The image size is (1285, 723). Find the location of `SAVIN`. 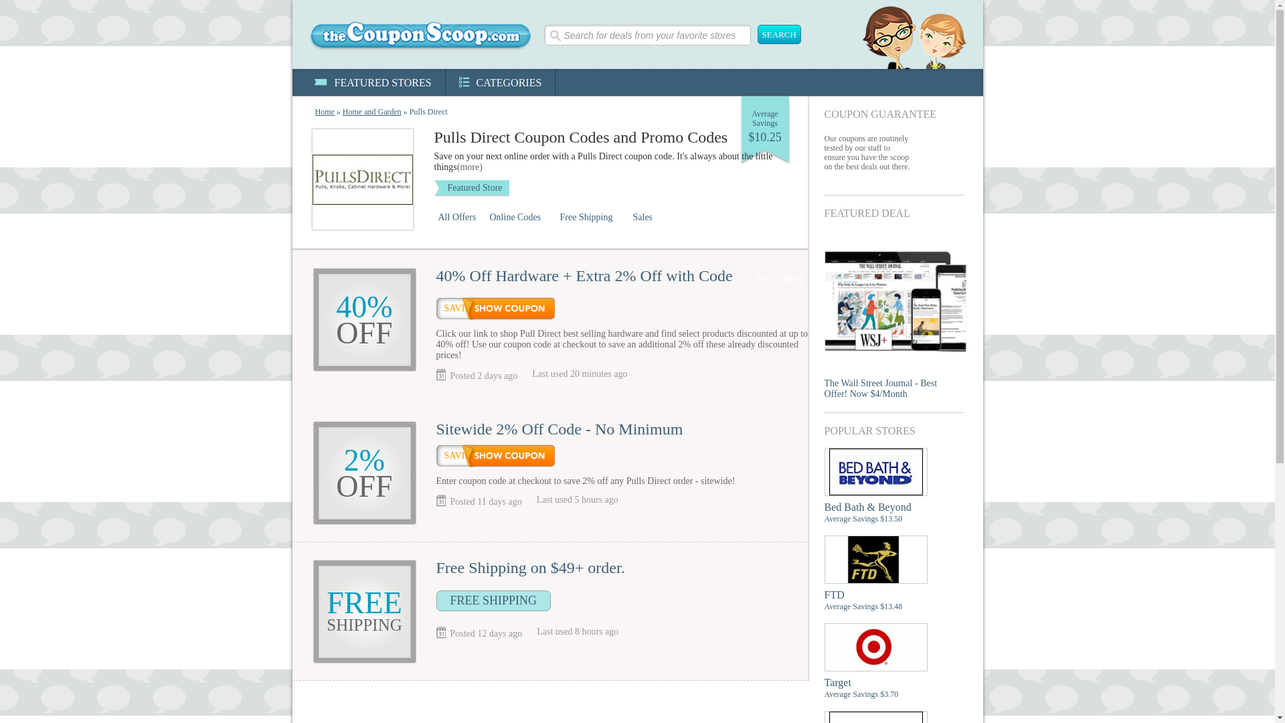

SAVIN is located at coordinates (495, 456).